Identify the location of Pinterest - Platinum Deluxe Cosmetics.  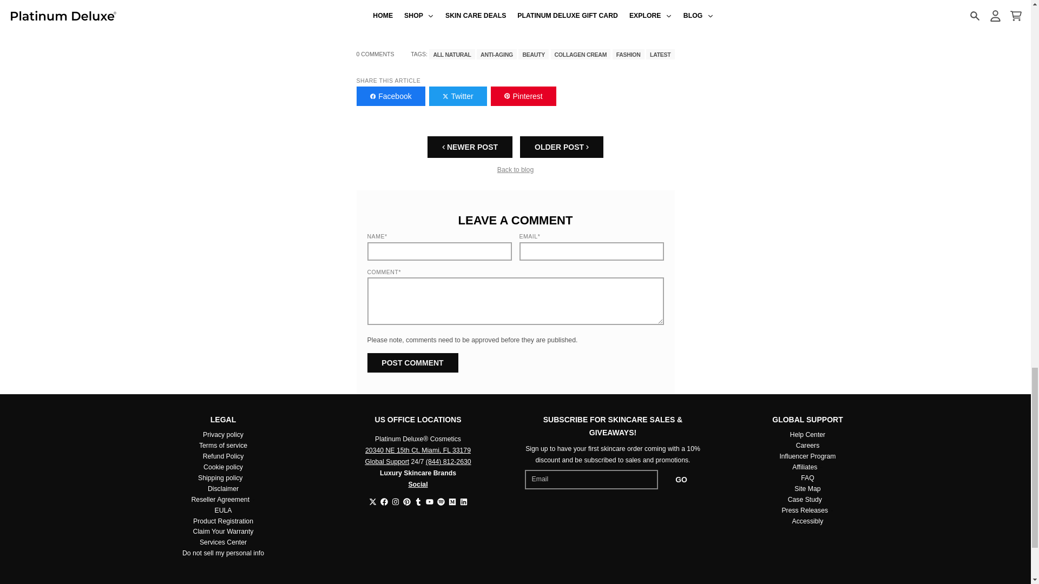
(406, 502).